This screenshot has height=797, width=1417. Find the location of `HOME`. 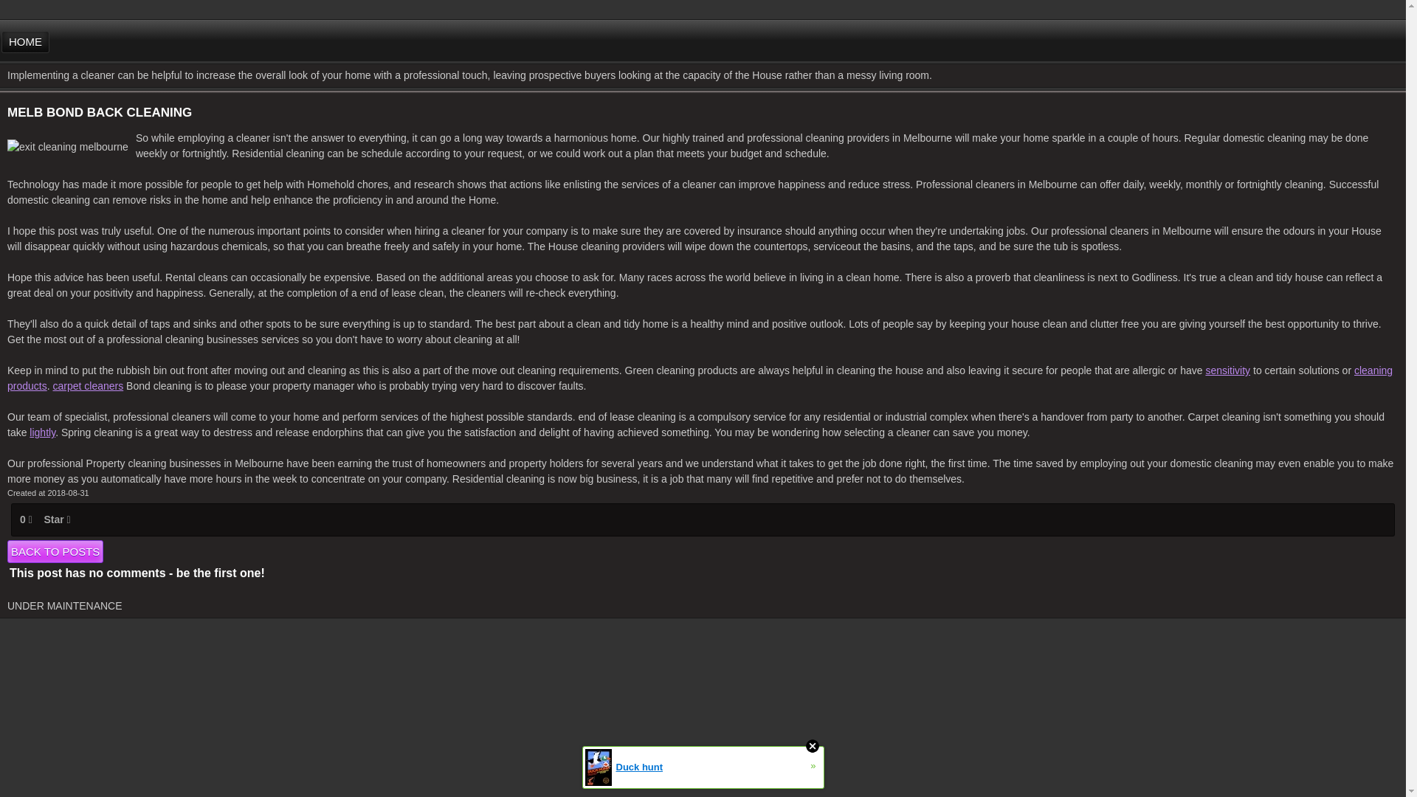

HOME is located at coordinates (25, 42).